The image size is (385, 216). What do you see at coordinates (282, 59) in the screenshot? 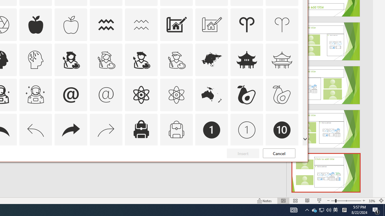
I see `AutomationID: Icons_AsianTemple_M` at bounding box center [282, 59].